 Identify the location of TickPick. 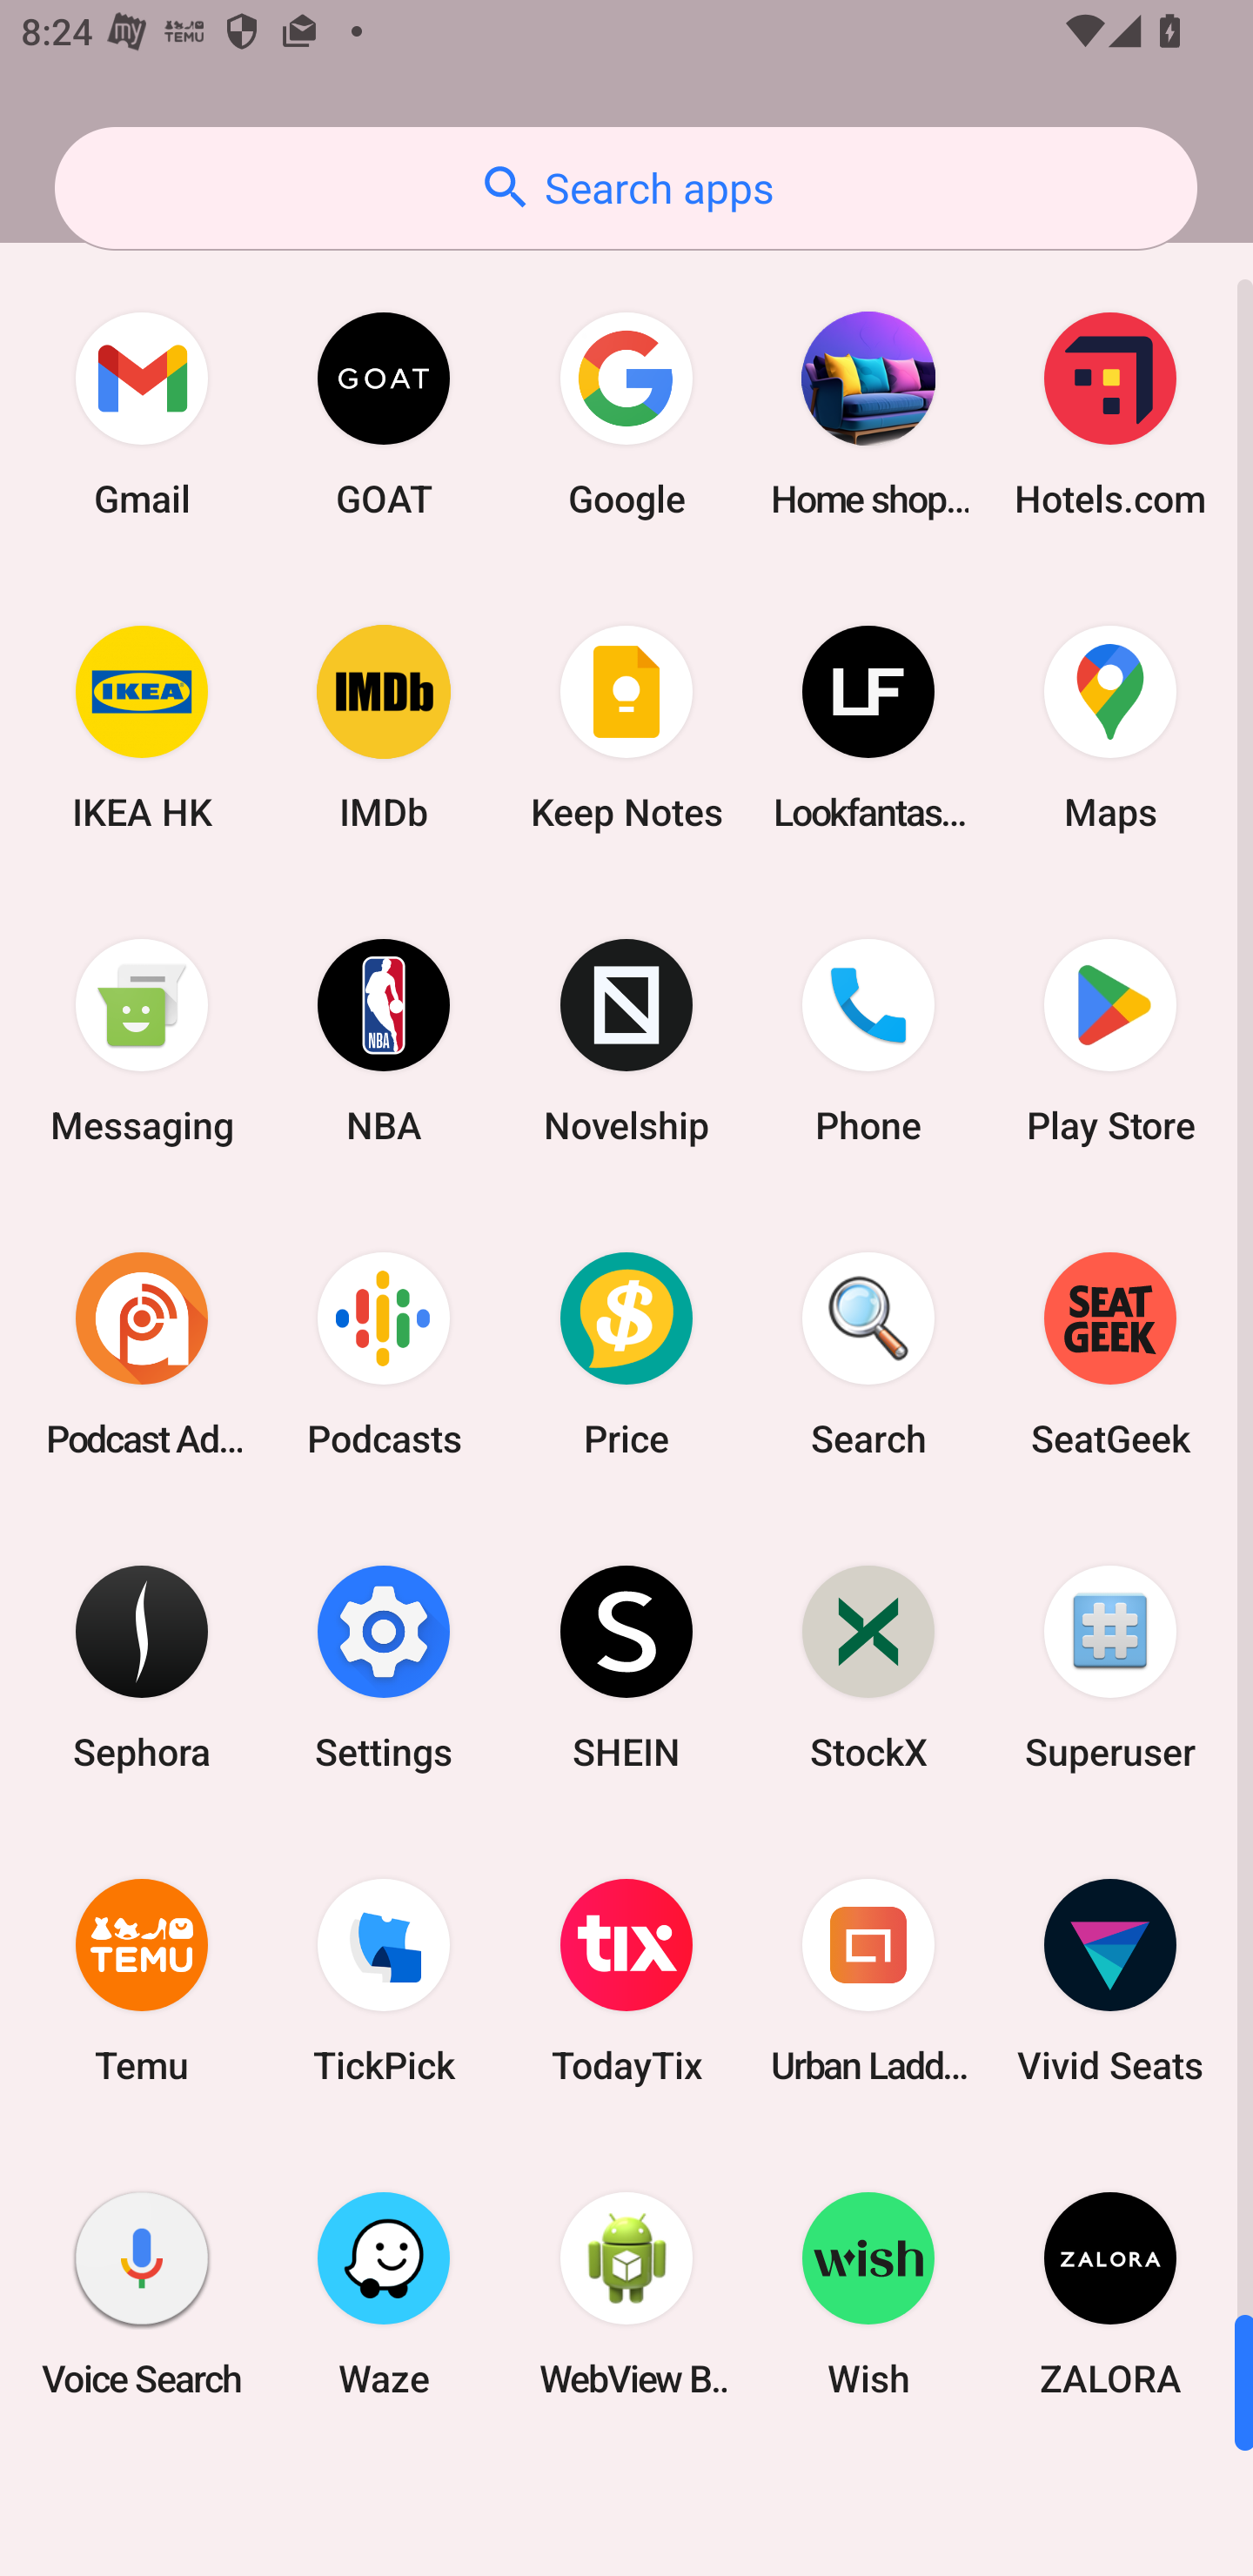
(384, 1981).